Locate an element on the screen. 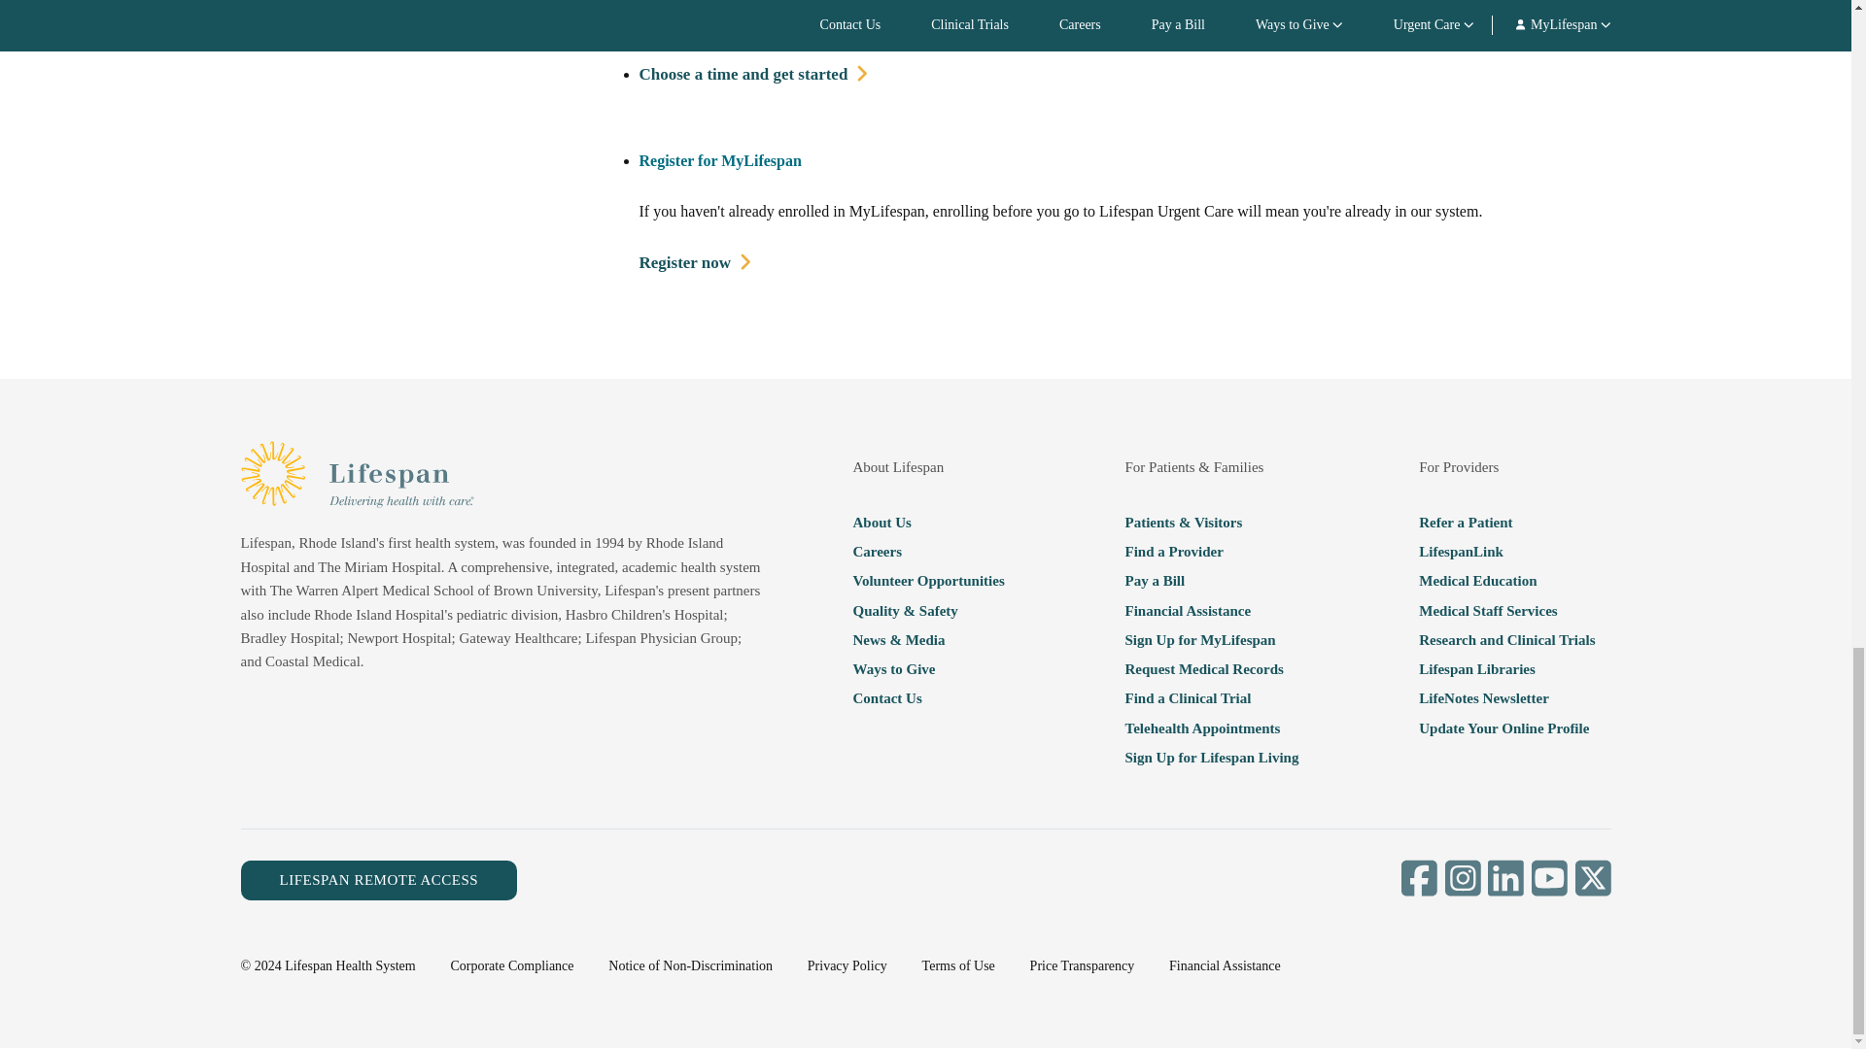  Register Now for MyLifespan is located at coordinates (696, 264).